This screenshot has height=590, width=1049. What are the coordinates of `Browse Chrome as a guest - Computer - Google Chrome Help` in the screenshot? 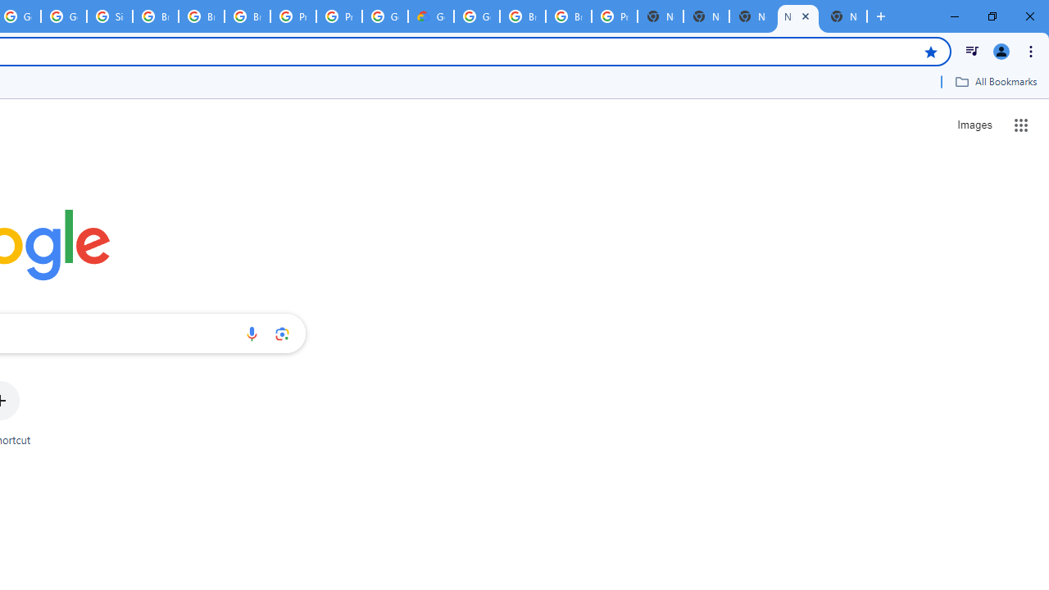 It's located at (156, 16).